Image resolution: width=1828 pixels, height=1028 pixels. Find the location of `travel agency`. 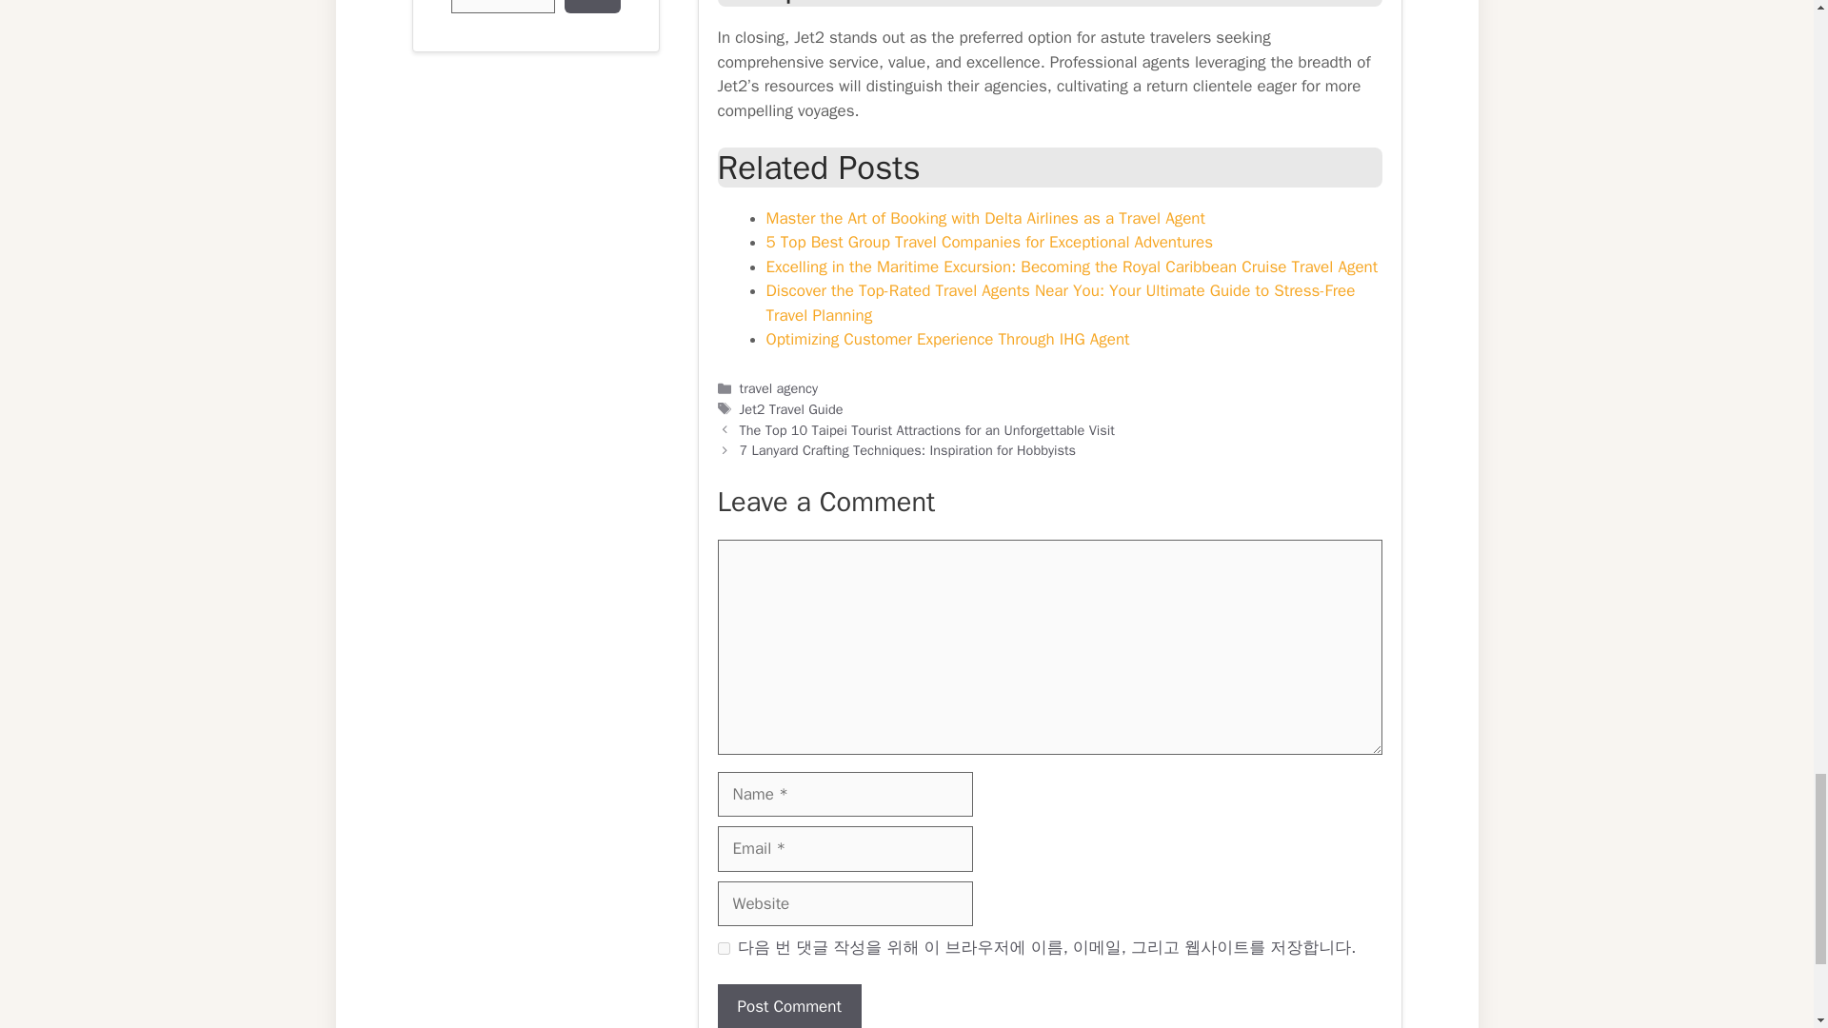

travel agency is located at coordinates (779, 387).